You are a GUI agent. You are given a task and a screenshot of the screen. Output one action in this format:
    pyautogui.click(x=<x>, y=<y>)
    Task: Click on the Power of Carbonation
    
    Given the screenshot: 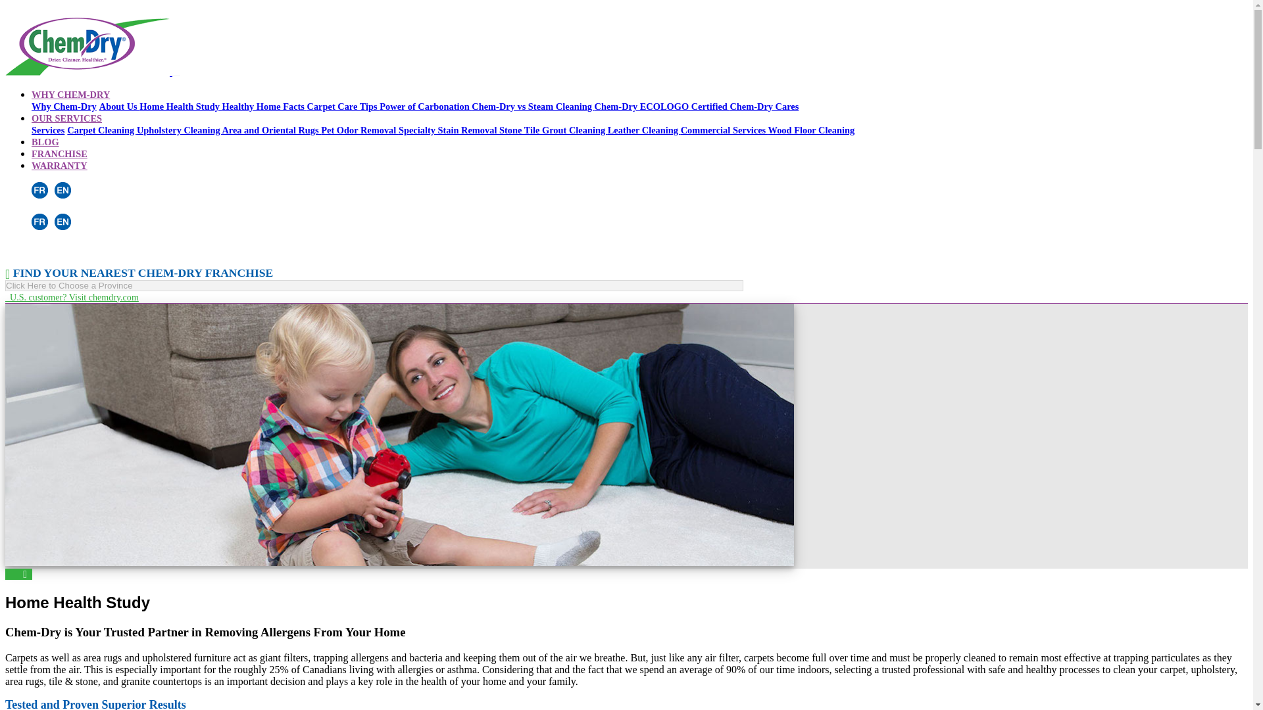 What is the action you would take?
    pyautogui.click(x=425, y=106)
    